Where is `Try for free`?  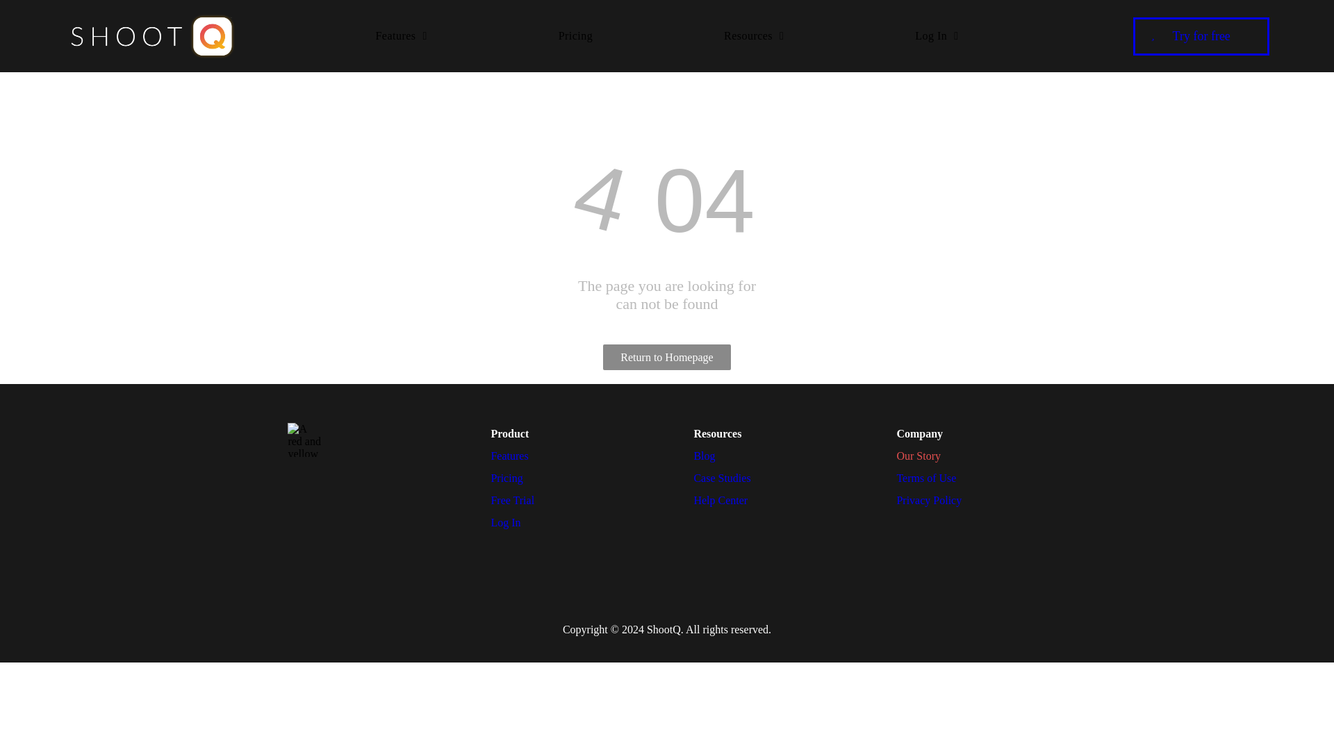 Try for free is located at coordinates (1201, 36).